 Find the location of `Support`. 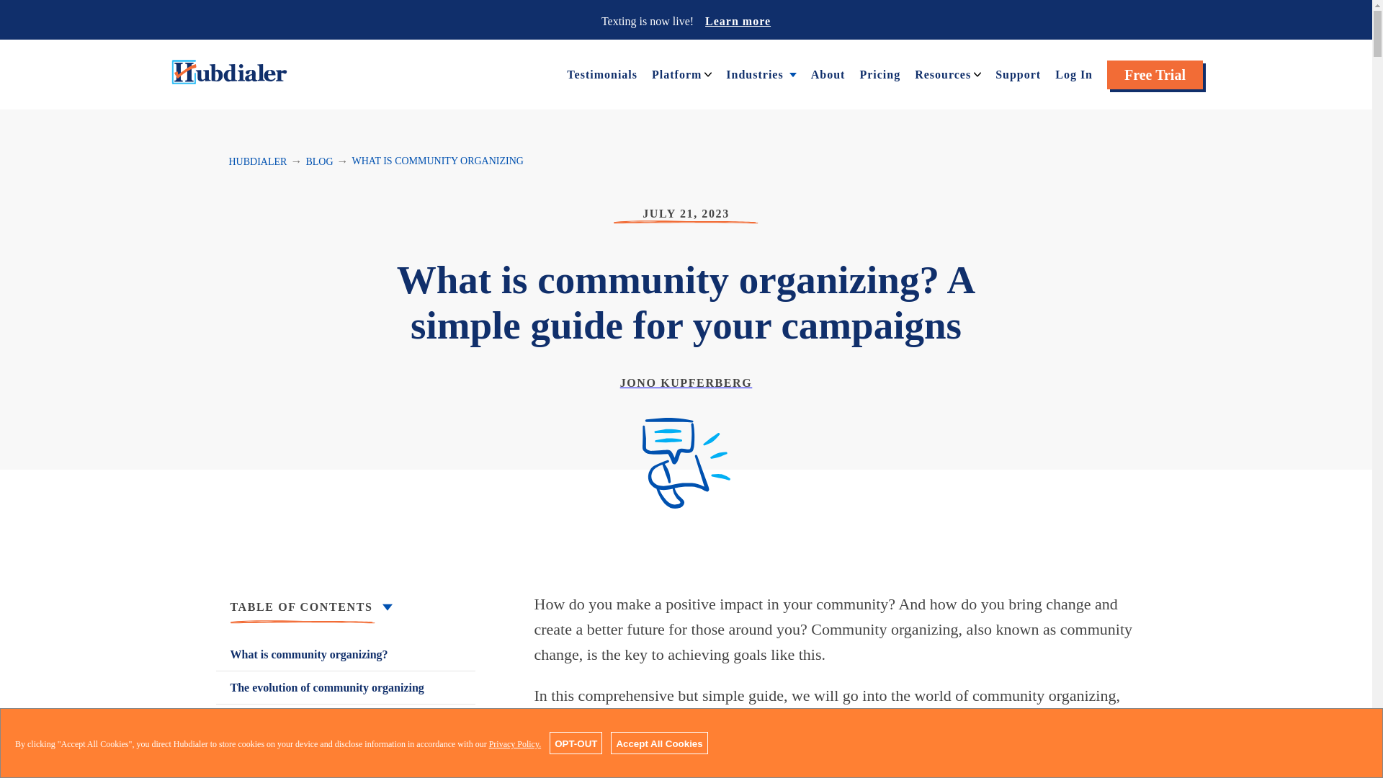

Support is located at coordinates (1019, 73).